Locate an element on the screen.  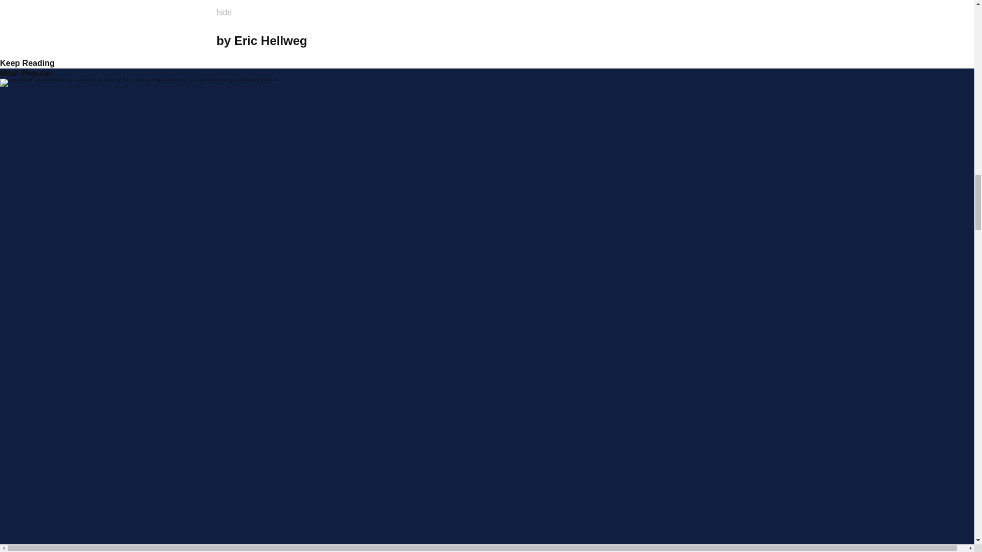
Share story on twitter is located at coordinates (492, 41).